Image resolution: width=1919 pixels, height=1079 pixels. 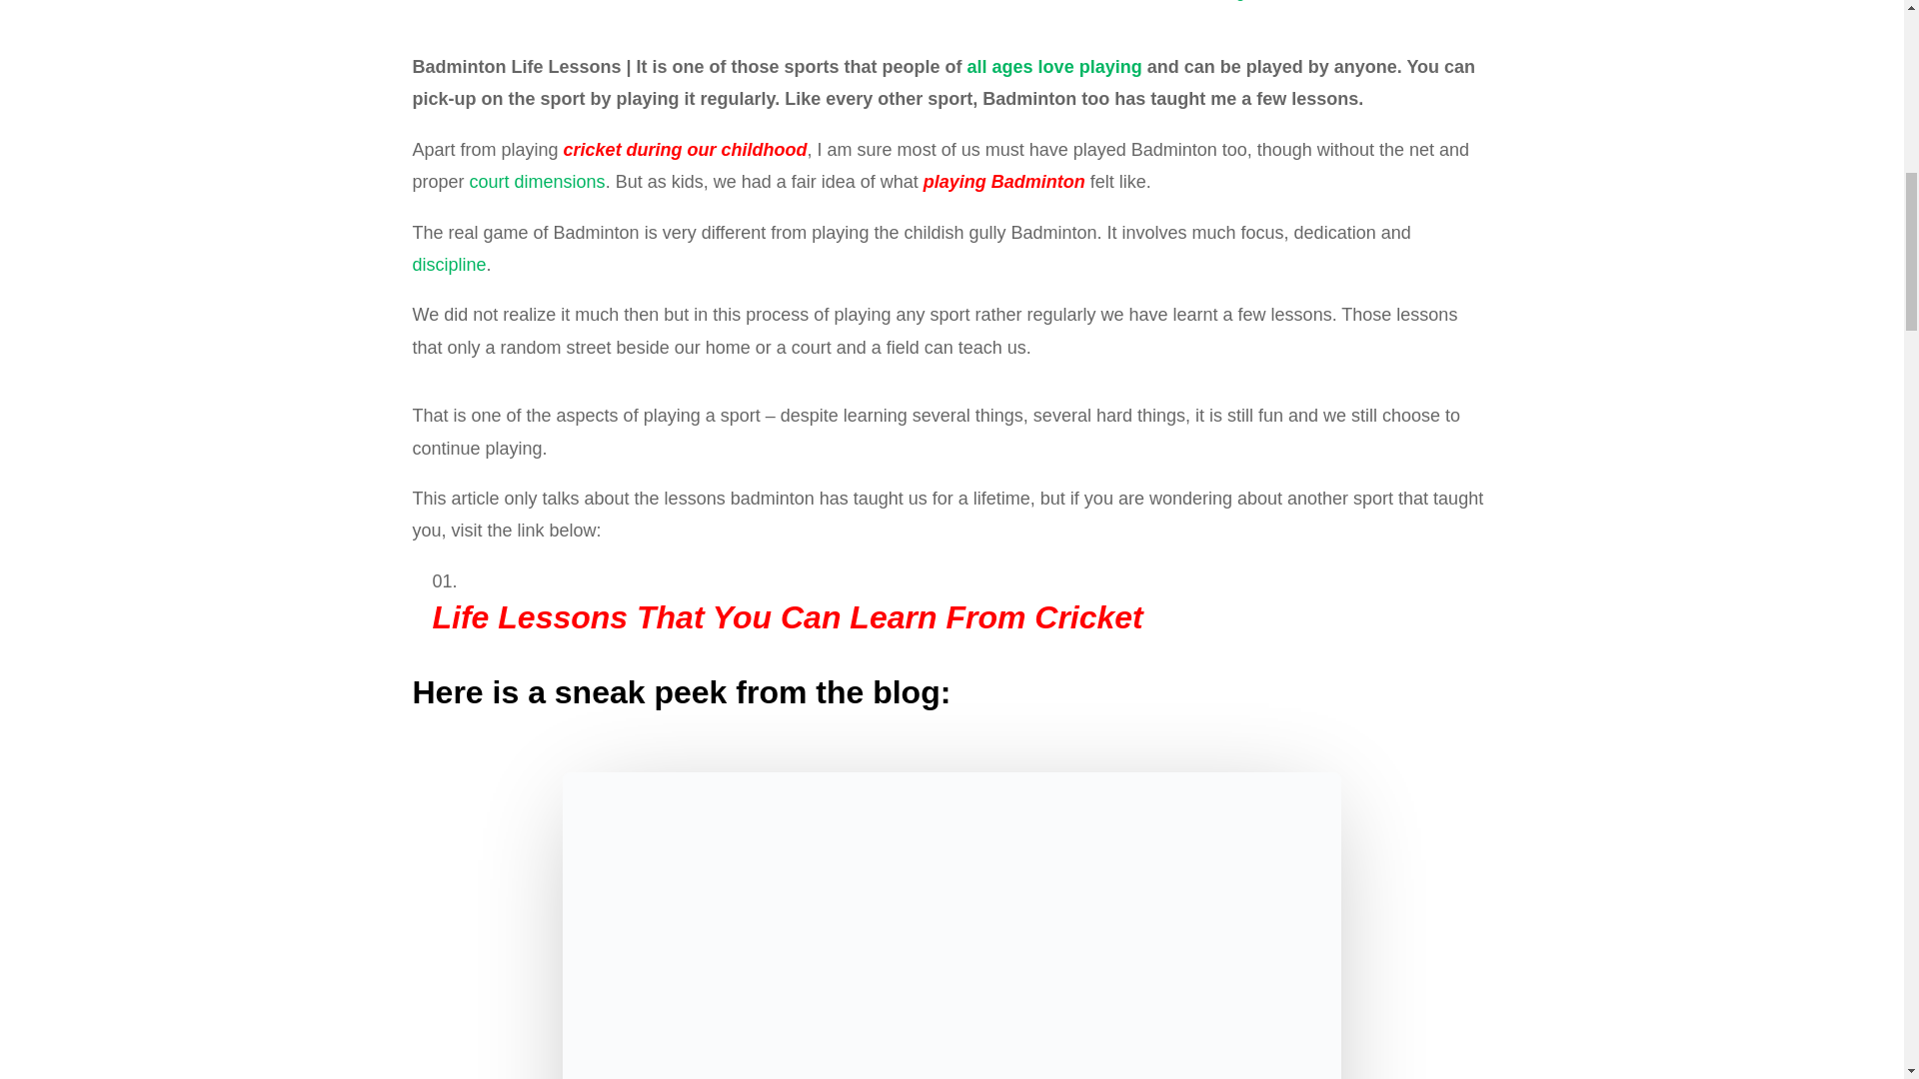 I want to click on Life Lessons That You Can Learn From Cricket, so click(x=787, y=617).